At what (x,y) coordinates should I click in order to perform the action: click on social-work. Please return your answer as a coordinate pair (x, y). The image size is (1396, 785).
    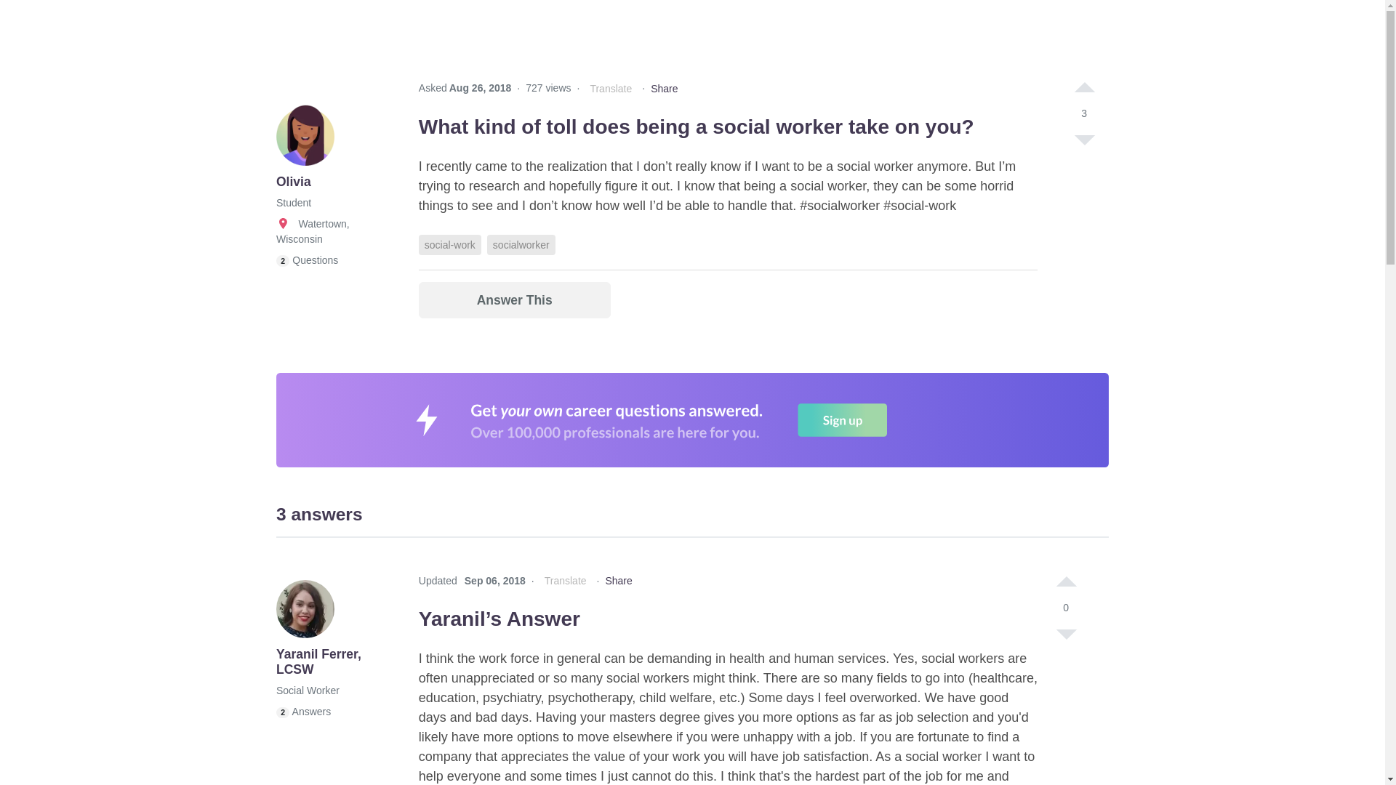
    Looking at the image, I should click on (450, 244).